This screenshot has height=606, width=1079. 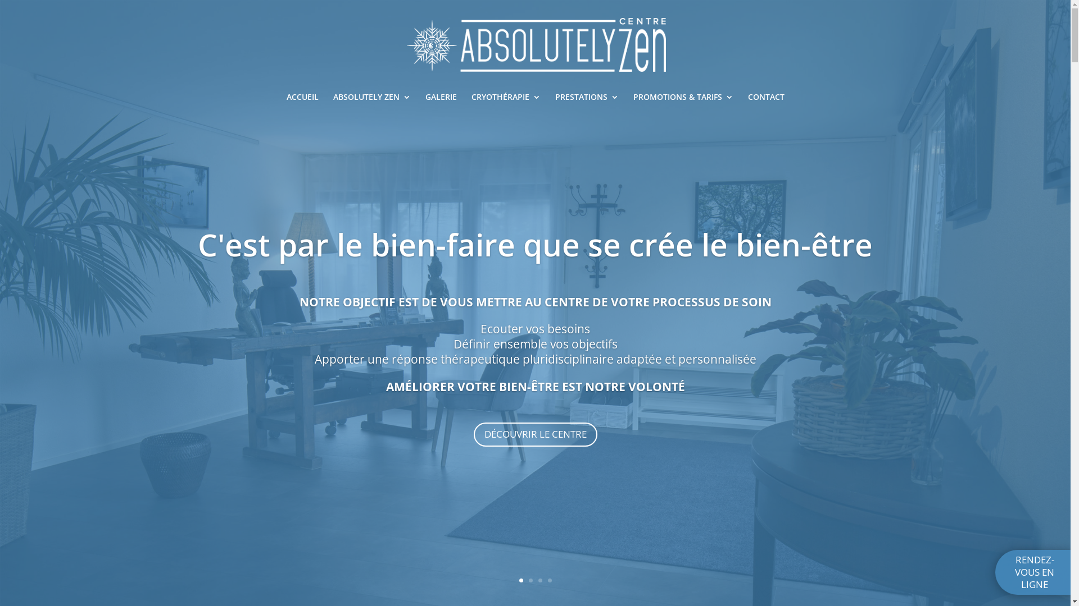 What do you see at coordinates (587, 101) in the screenshot?
I see `PRESTATIONS` at bounding box center [587, 101].